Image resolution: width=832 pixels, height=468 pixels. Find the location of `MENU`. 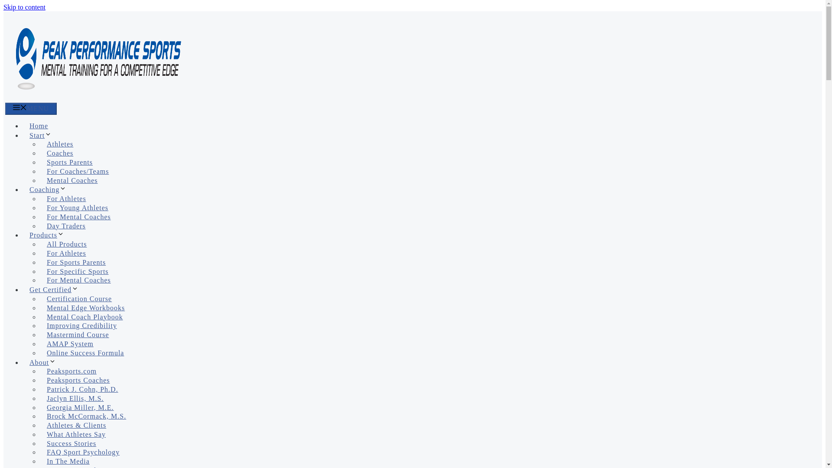

MENU is located at coordinates (30, 108).